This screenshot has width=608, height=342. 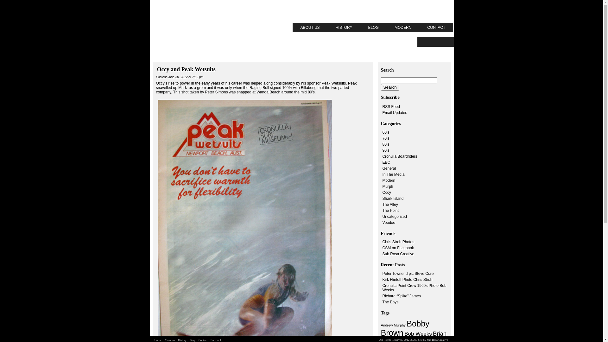 What do you see at coordinates (395, 113) in the screenshot?
I see `Email Updates` at bounding box center [395, 113].